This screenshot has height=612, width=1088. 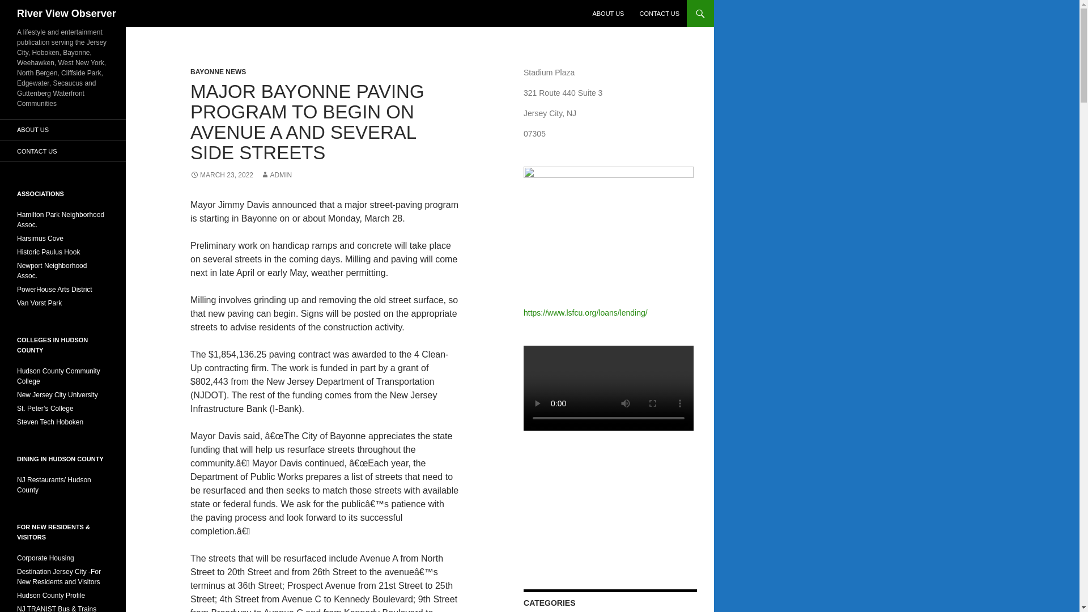 I want to click on BAYONNE NEWS, so click(x=218, y=71).